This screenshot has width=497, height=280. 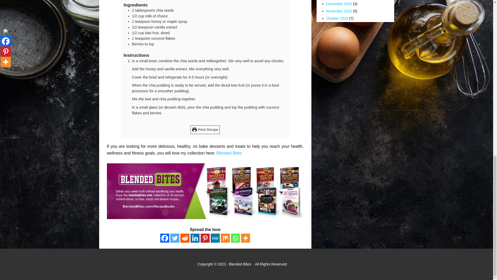 What do you see at coordinates (205, 130) in the screenshot?
I see `Print Recipe` at bounding box center [205, 130].